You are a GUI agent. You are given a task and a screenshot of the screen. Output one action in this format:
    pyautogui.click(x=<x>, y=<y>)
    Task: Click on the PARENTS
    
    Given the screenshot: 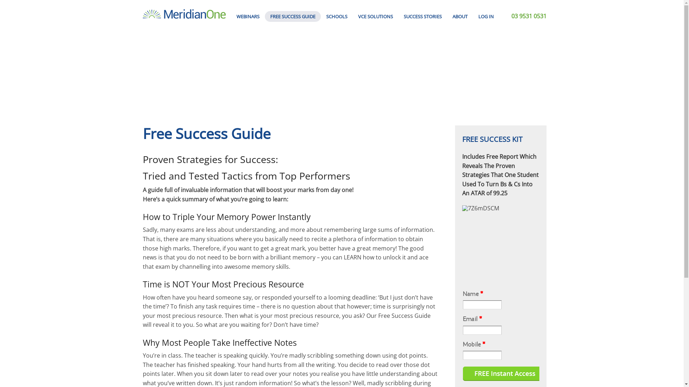 What is the action you would take?
    pyautogui.click(x=423, y=46)
    